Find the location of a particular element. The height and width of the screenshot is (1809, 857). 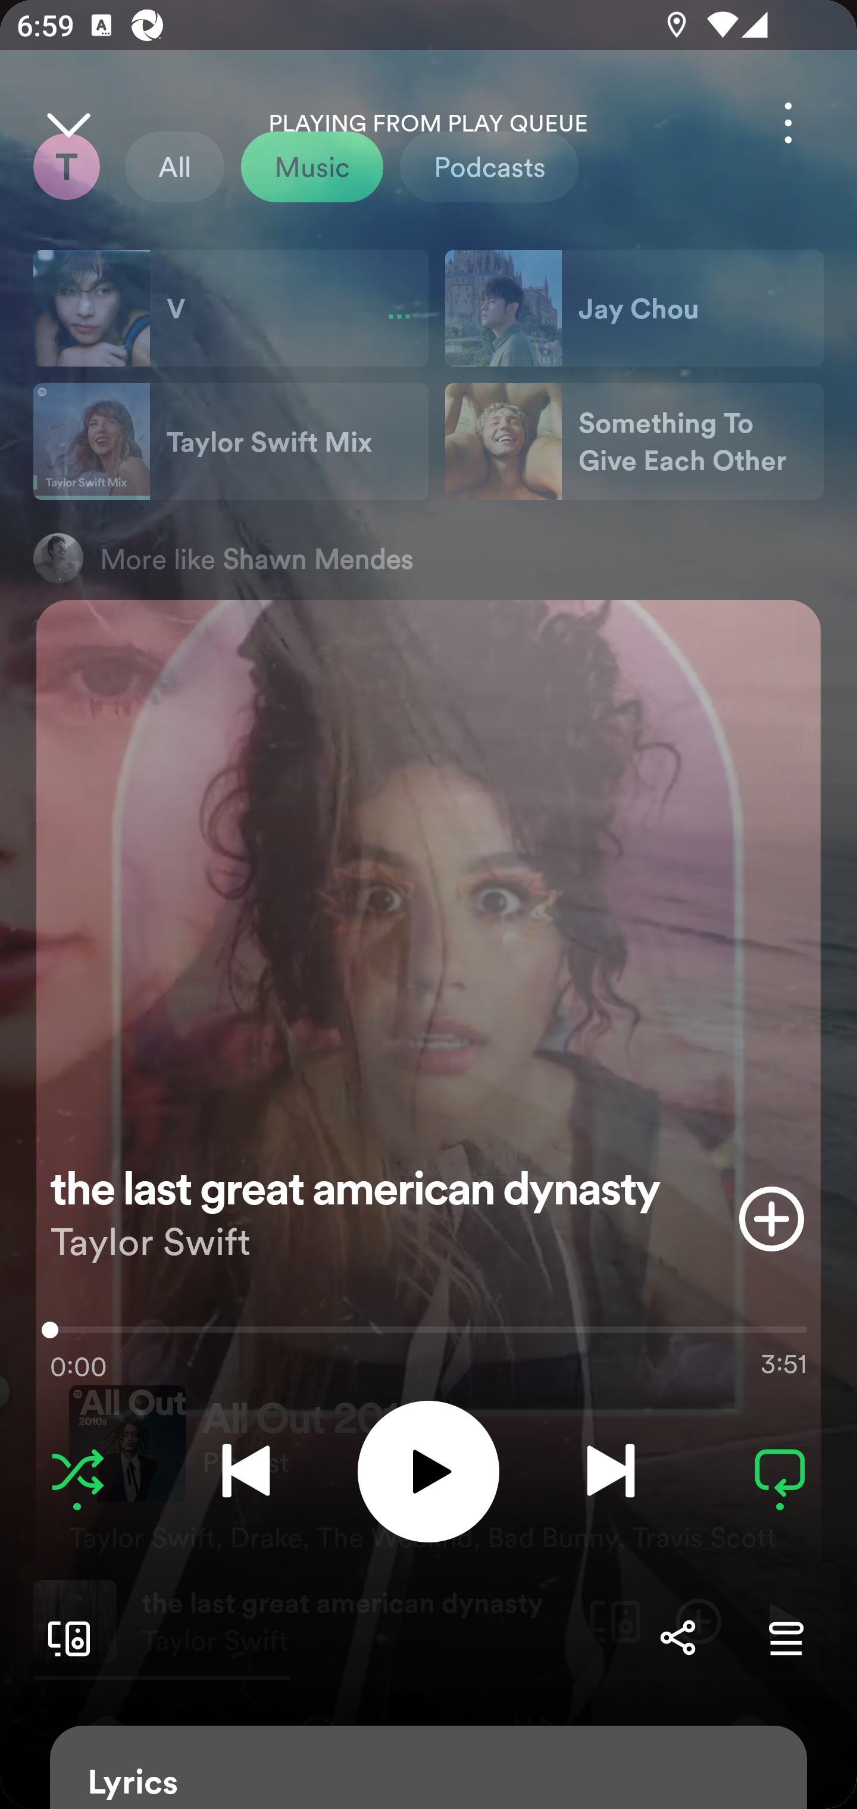

Repeat is located at coordinates (780, 1471).